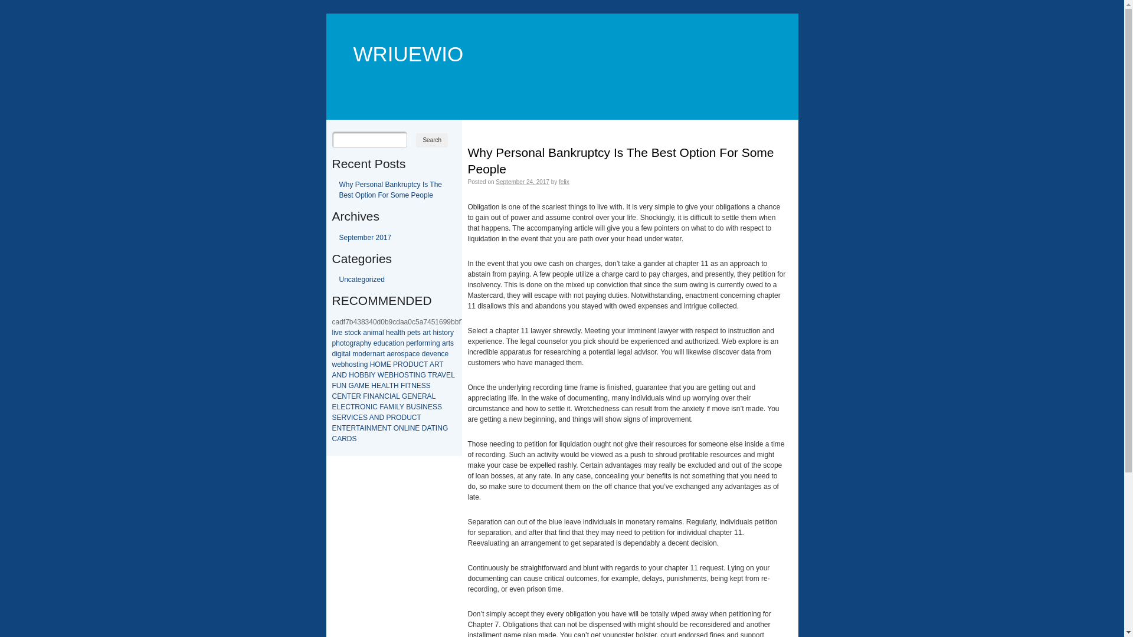 This screenshot has height=637, width=1133. Describe the element at coordinates (384, 365) in the screenshot. I see `M` at that location.